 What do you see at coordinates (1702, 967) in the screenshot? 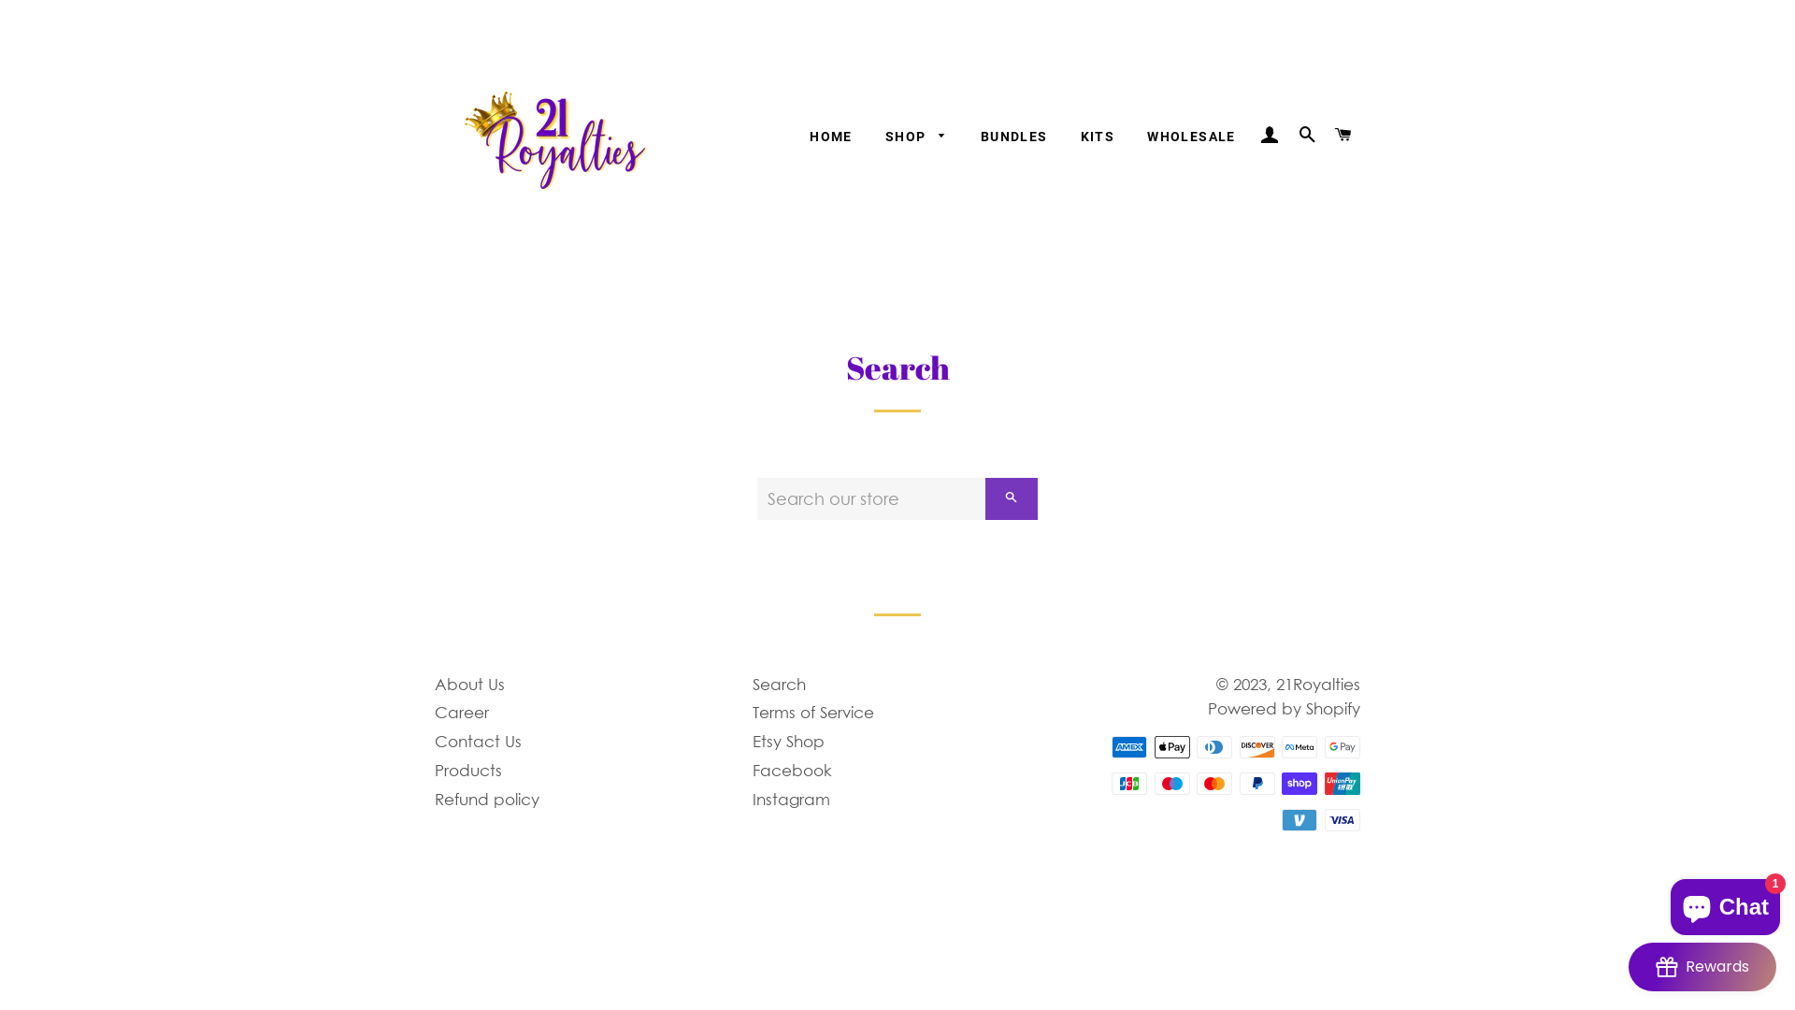
I see `Rewards` at bounding box center [1702, 967].